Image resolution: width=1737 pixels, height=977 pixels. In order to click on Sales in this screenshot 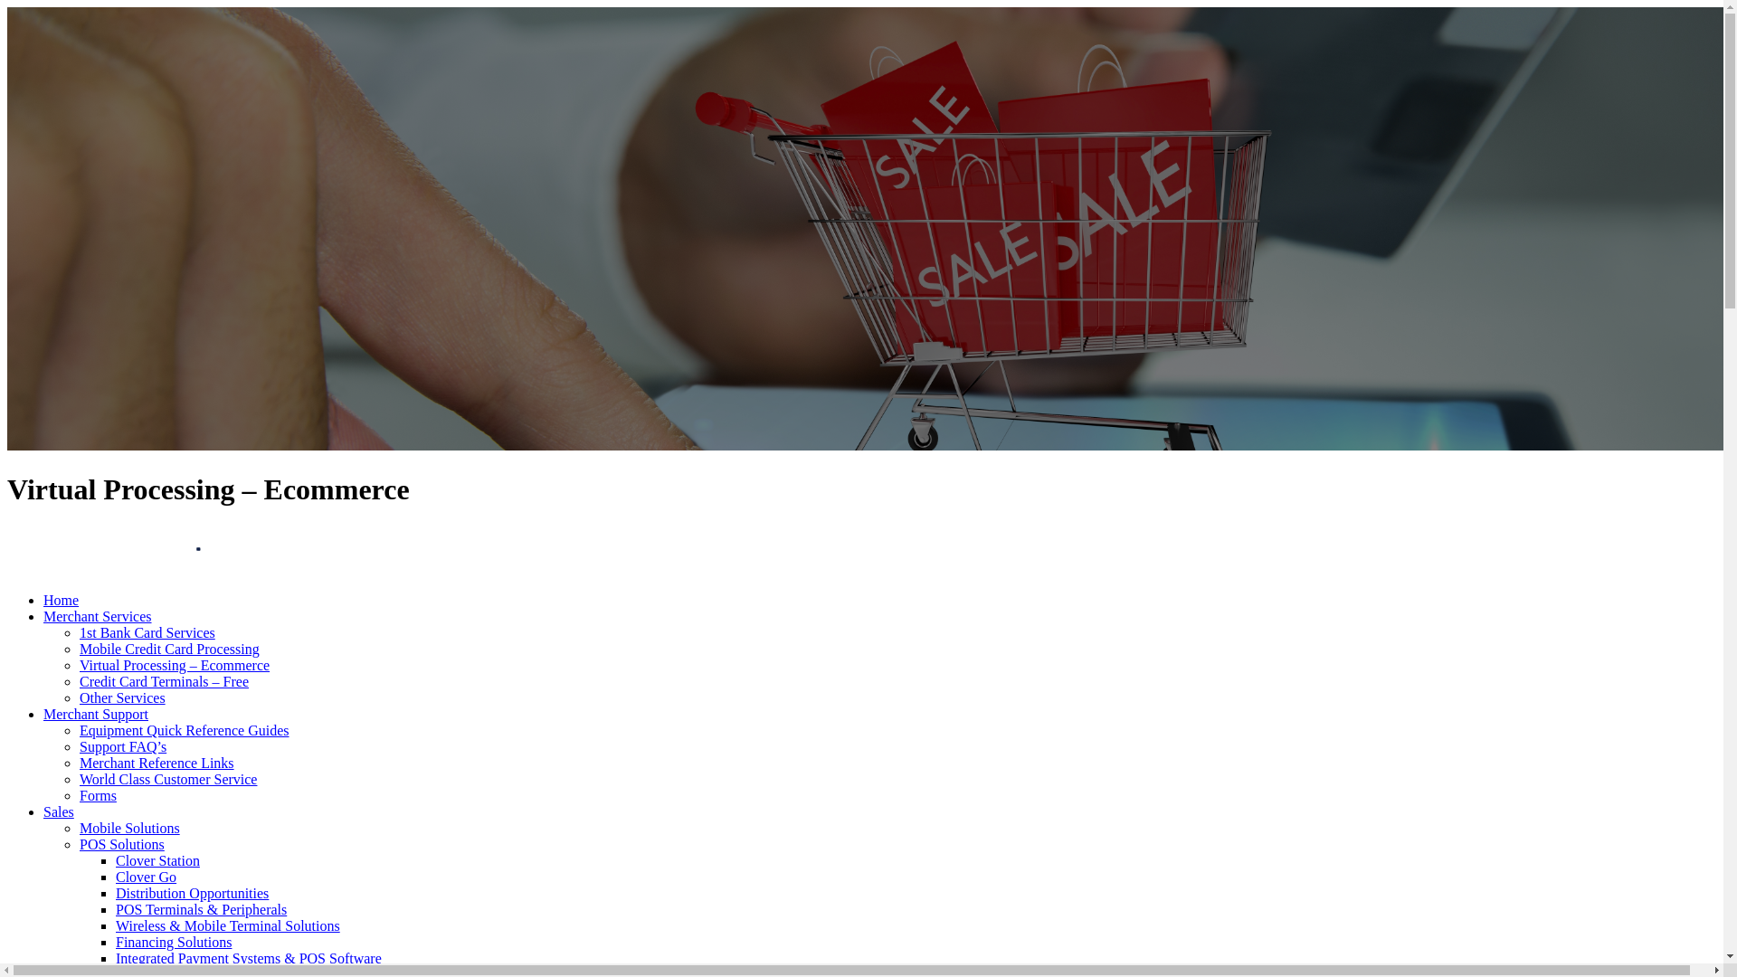, I will do `click(59, 812)`.